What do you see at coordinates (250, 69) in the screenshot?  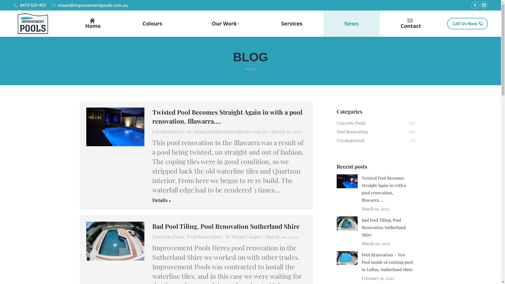 I see `Home` at bounding box center [250, 69].